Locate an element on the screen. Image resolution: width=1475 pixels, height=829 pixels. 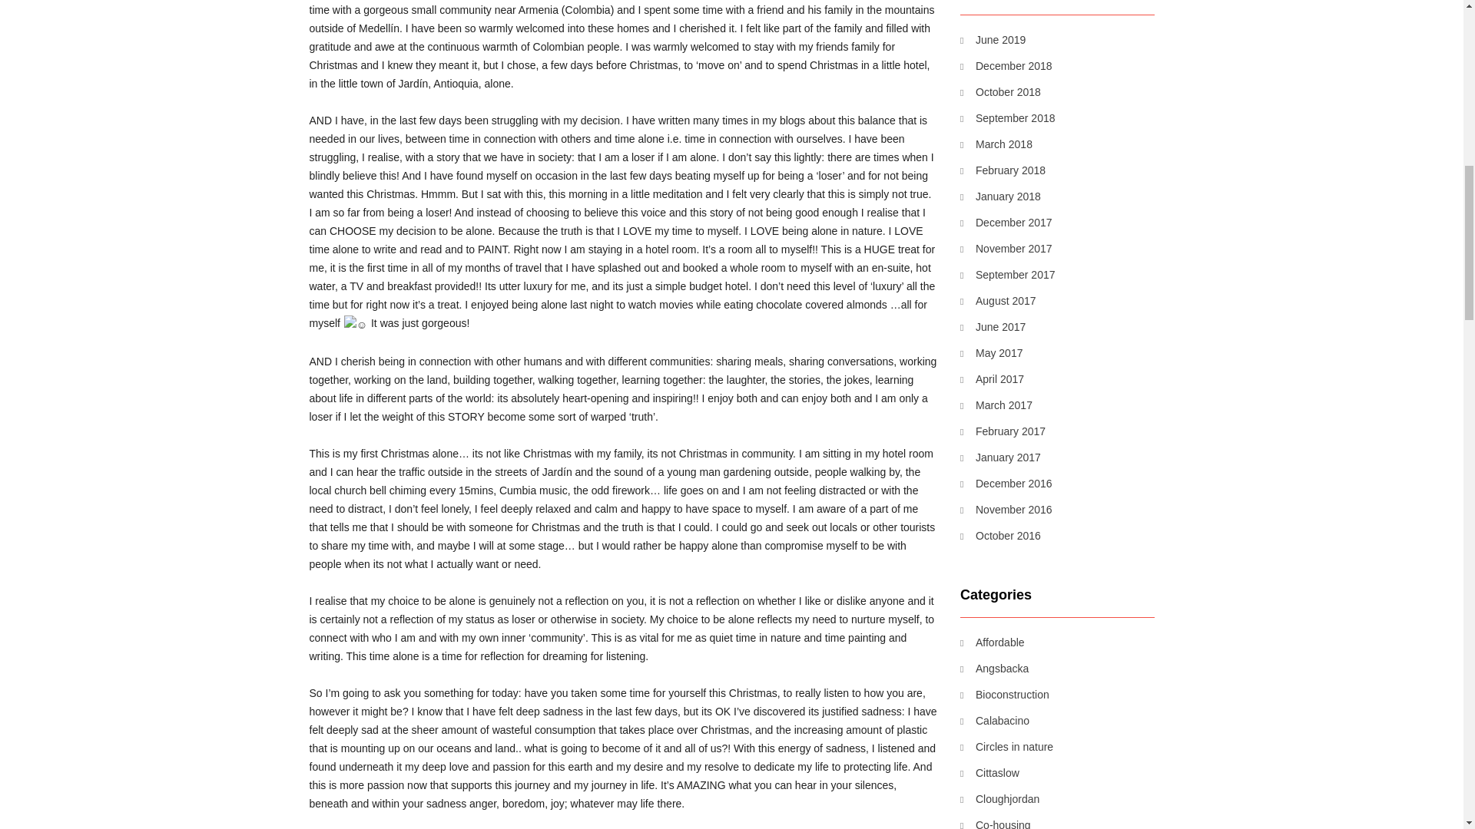
June 2017 is located at coordinates (993, 327).